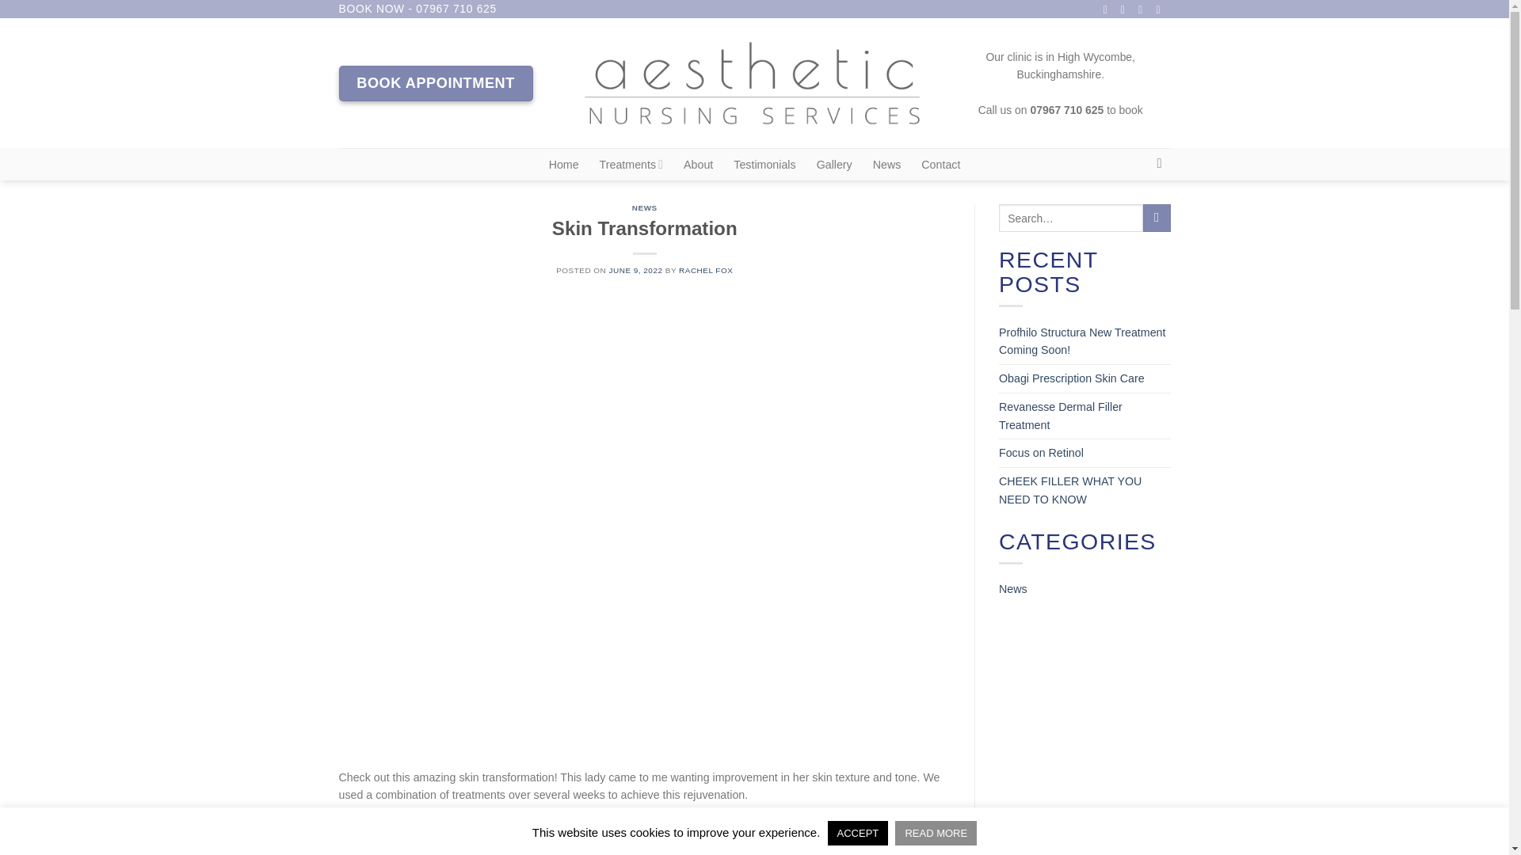 The image size is (1521, 855). What do you see at coordinates (436, 84) in the screenshot?
I see `BOOK APPOINTMENT` at bounding box center [436, 84].